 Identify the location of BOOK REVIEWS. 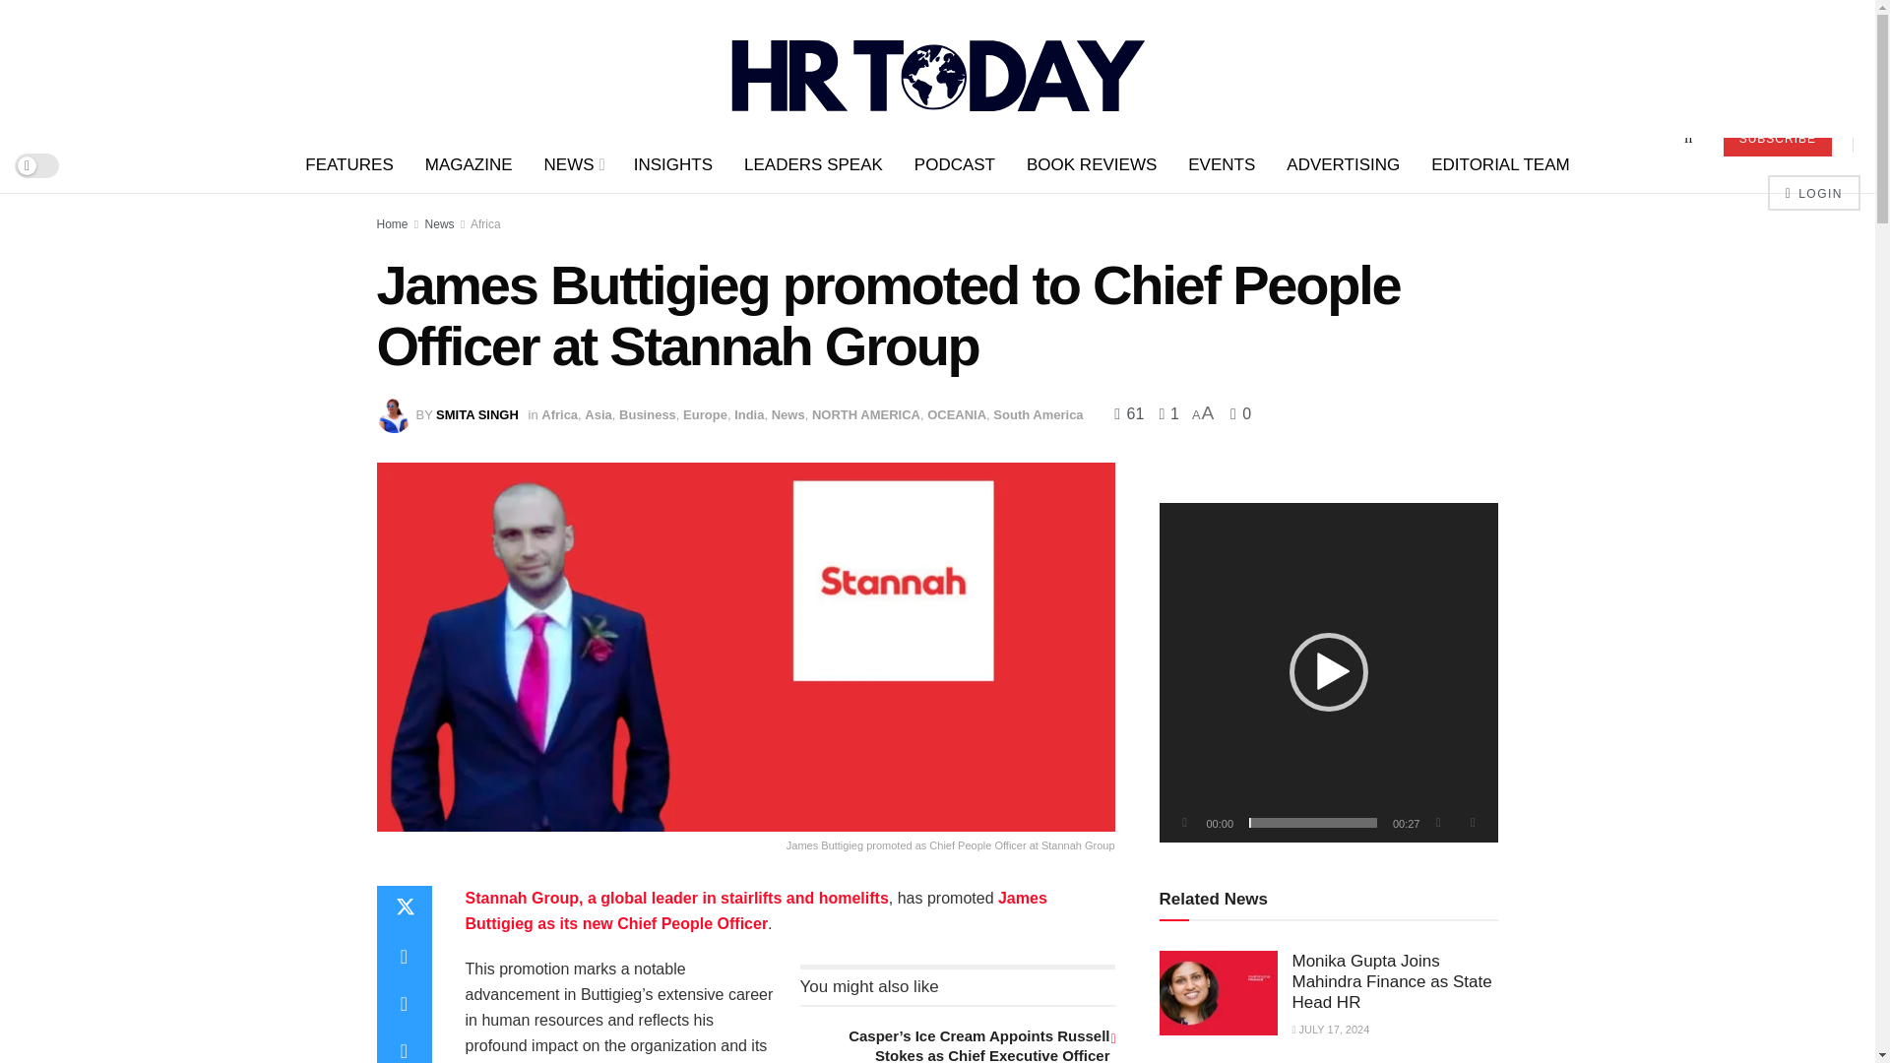
(1091, 165).